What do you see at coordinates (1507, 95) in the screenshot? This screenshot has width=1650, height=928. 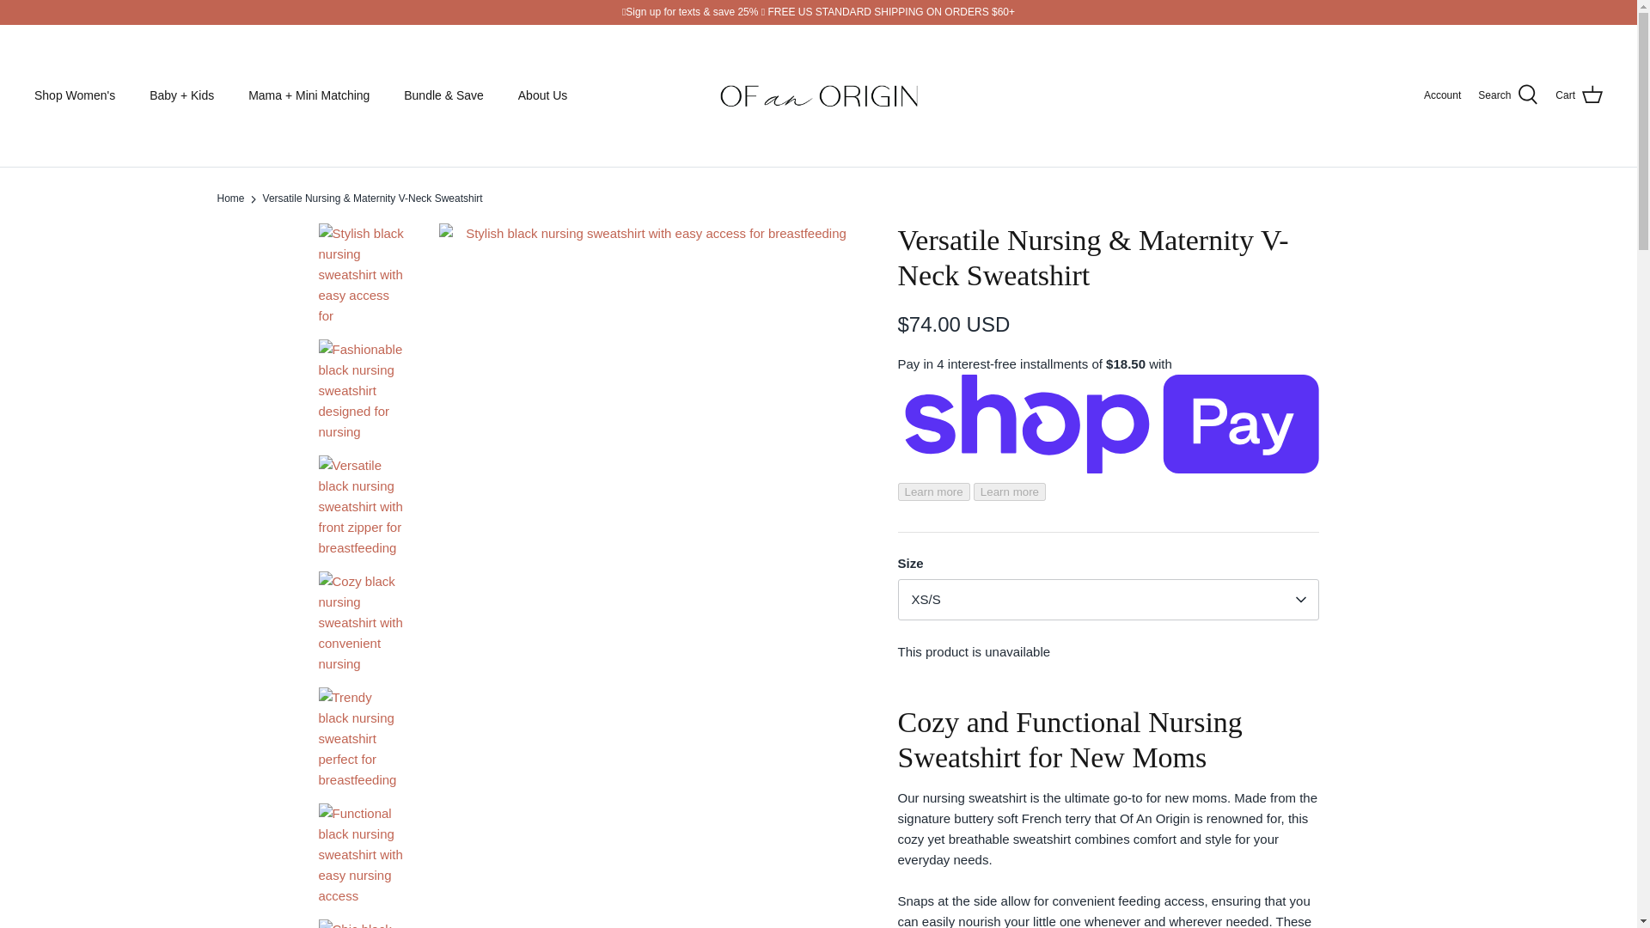 I see `Search` at bounding box center [1507, 95].